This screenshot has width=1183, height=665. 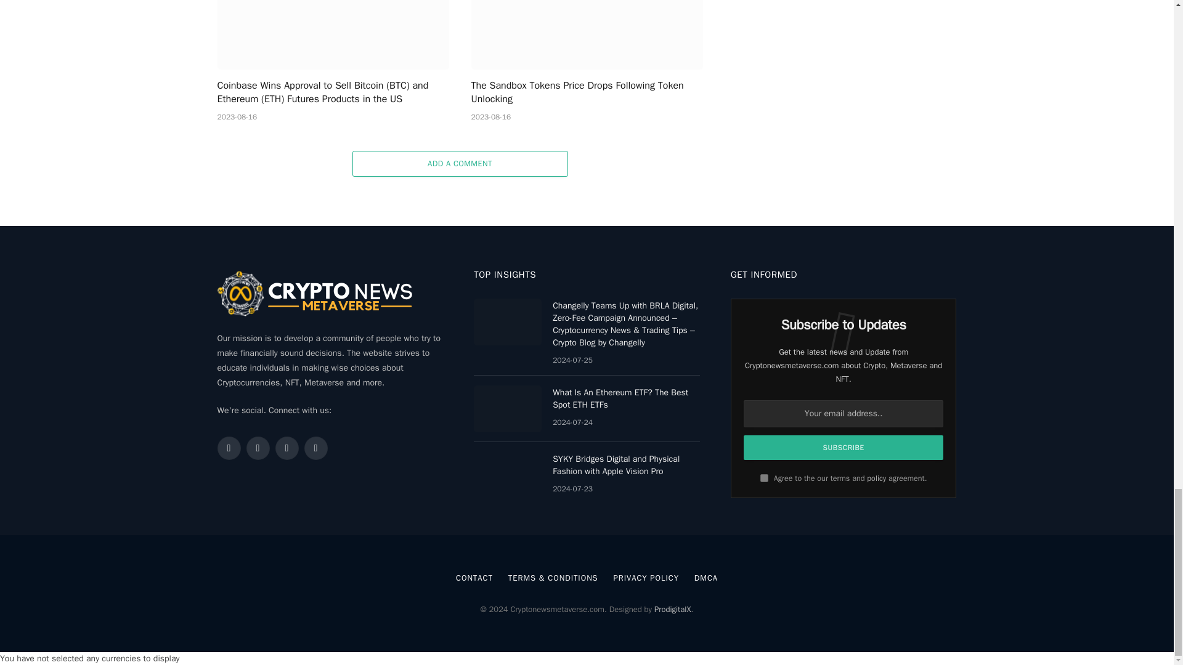 What do you see at coordinates (844, 448) in the screenshot?
I see `Subscribe` at bounding box center [844, 448].